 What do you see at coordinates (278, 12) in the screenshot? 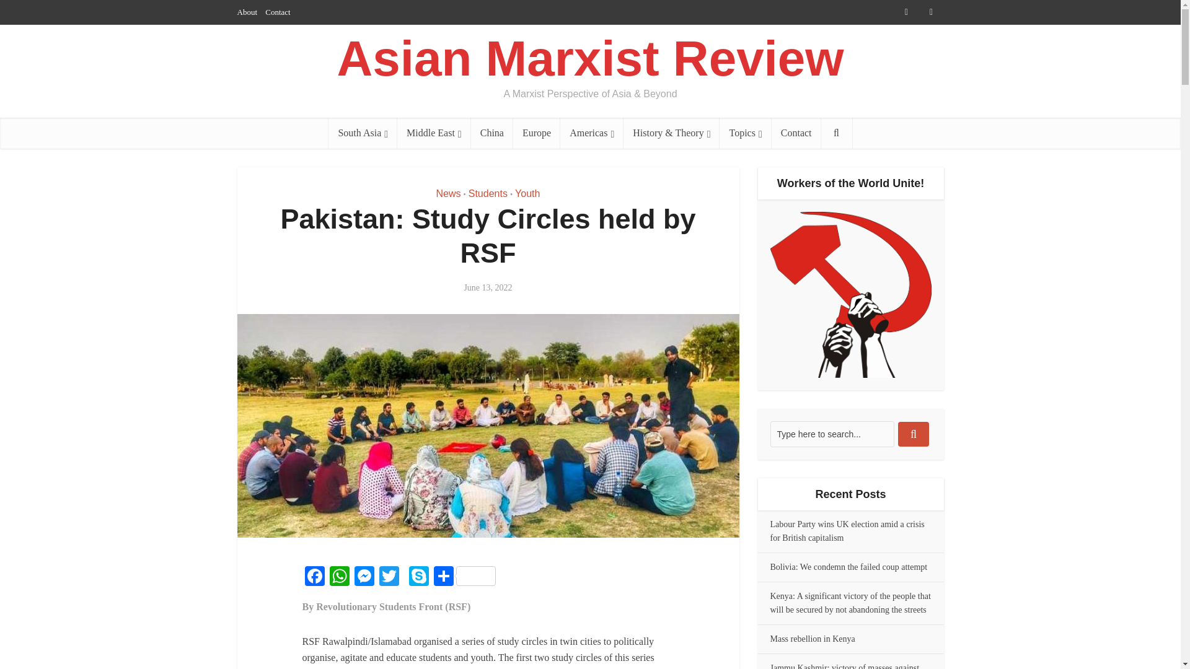
I see `Contact` at bounding box center [278, 12].